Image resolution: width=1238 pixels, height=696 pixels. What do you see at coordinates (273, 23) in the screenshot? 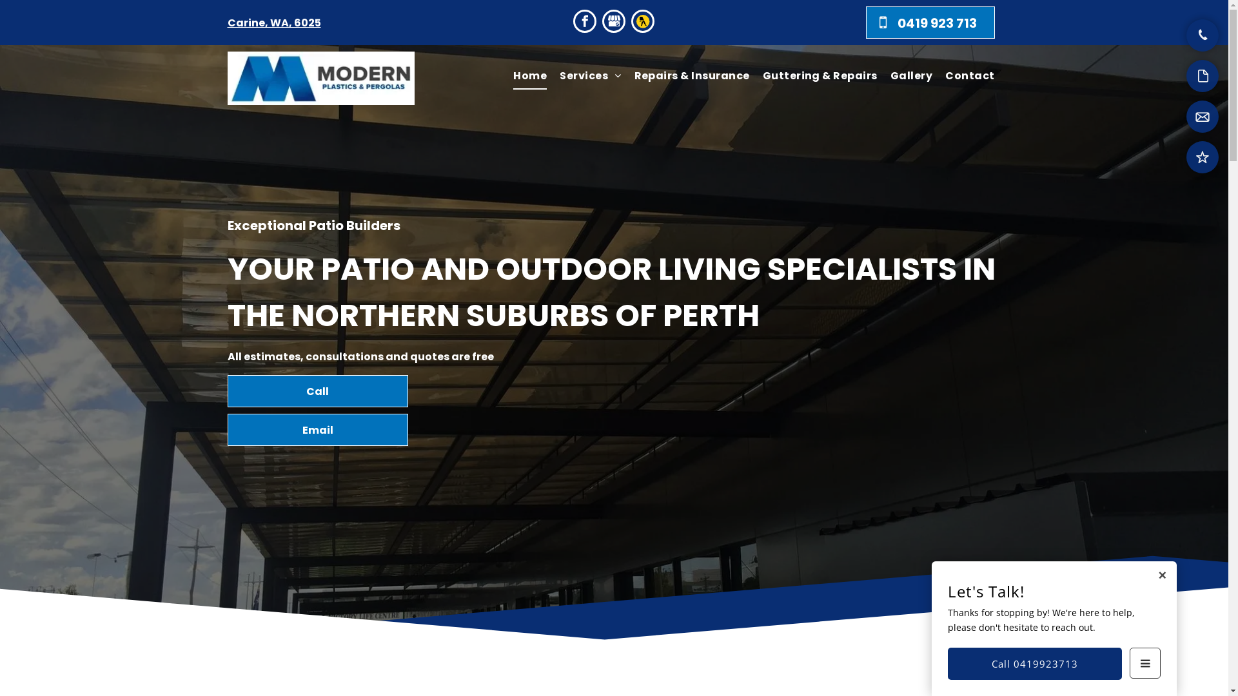
I see `Carine, WA, 6025` at bounding box center [273, 23].